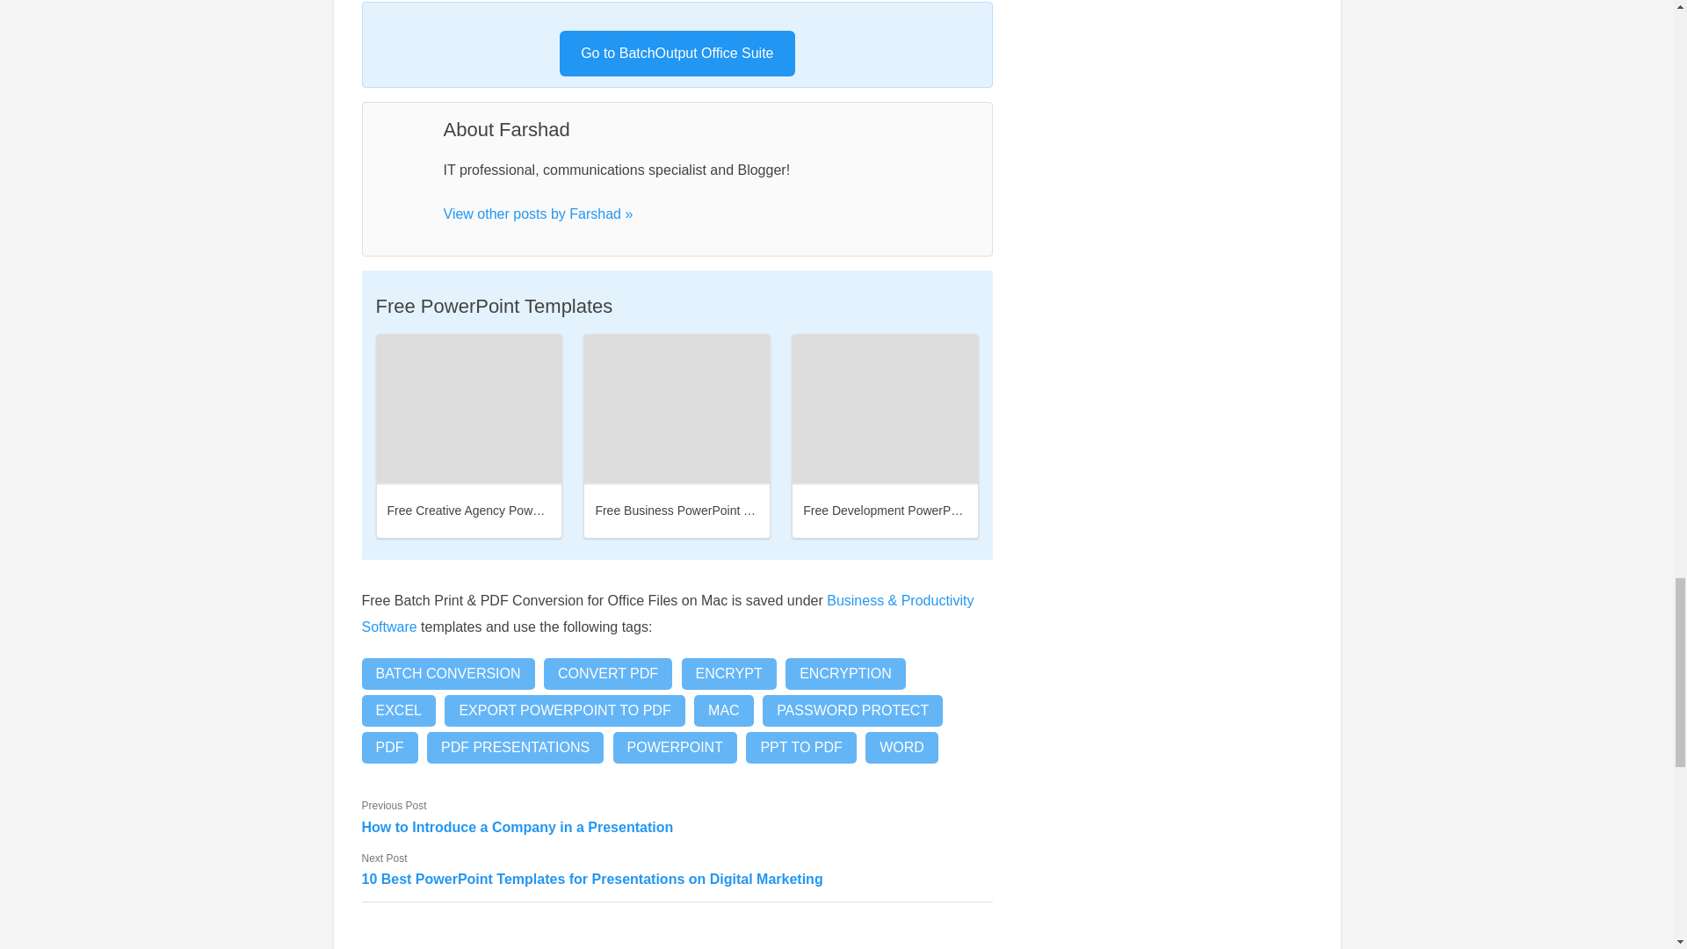  I want to click on POWERPOINT, so click(675, 747).